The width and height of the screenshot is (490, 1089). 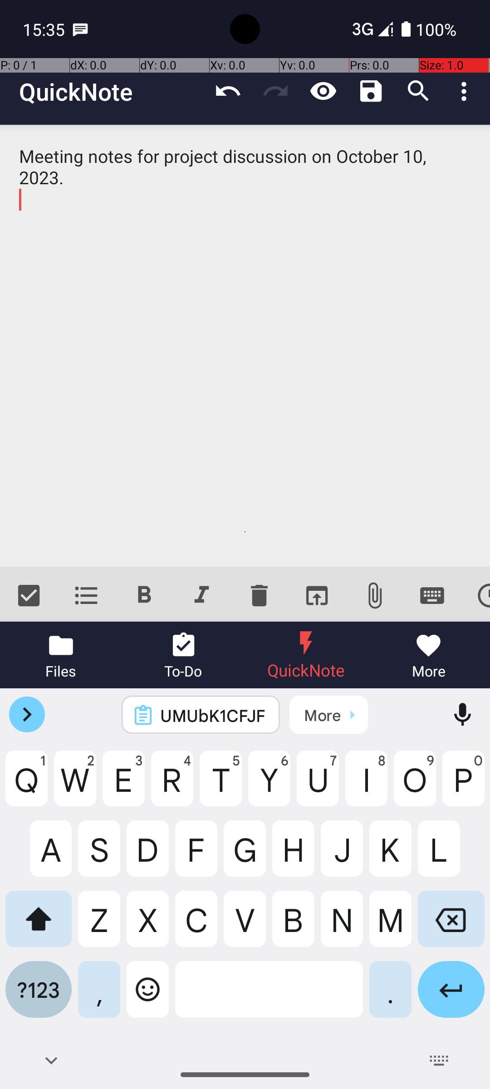 I want to click on Meeting notes for project discussion on October 10, 2023.
, so click(x=245, y=346).